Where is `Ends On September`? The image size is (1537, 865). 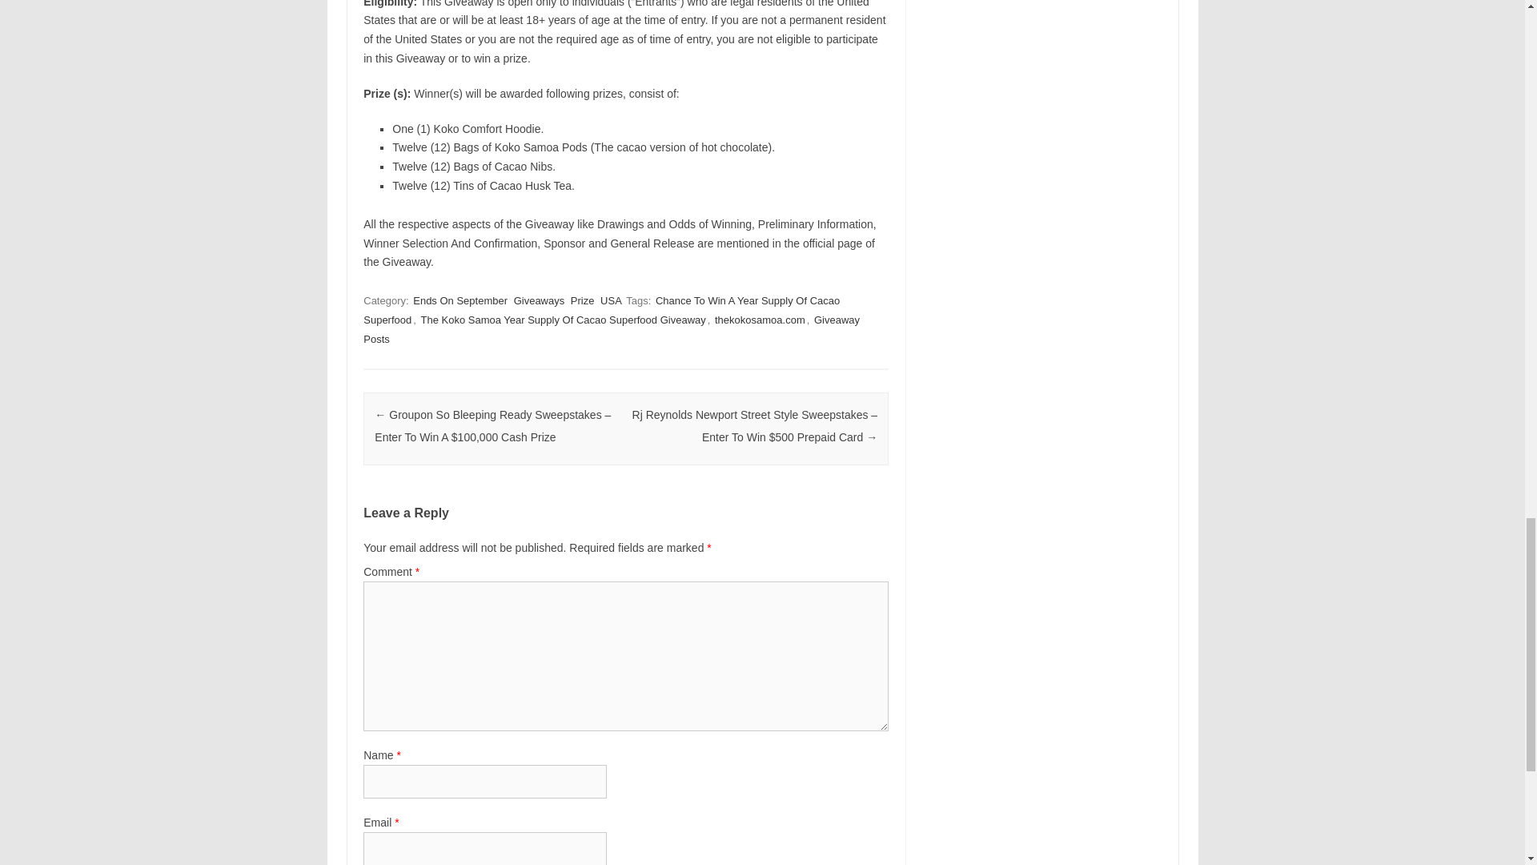
Ends On September is located at coordinates (459, 300).